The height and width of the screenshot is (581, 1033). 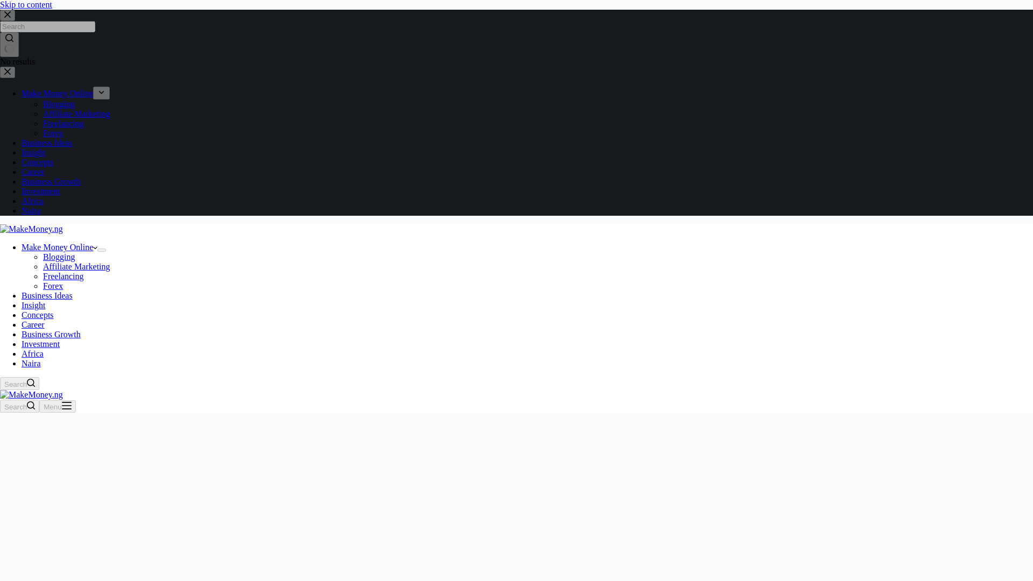 What do you see at coordinates (51, 334) in the screenshot?
I see `Business Growth` at bounding box center [51, 334].